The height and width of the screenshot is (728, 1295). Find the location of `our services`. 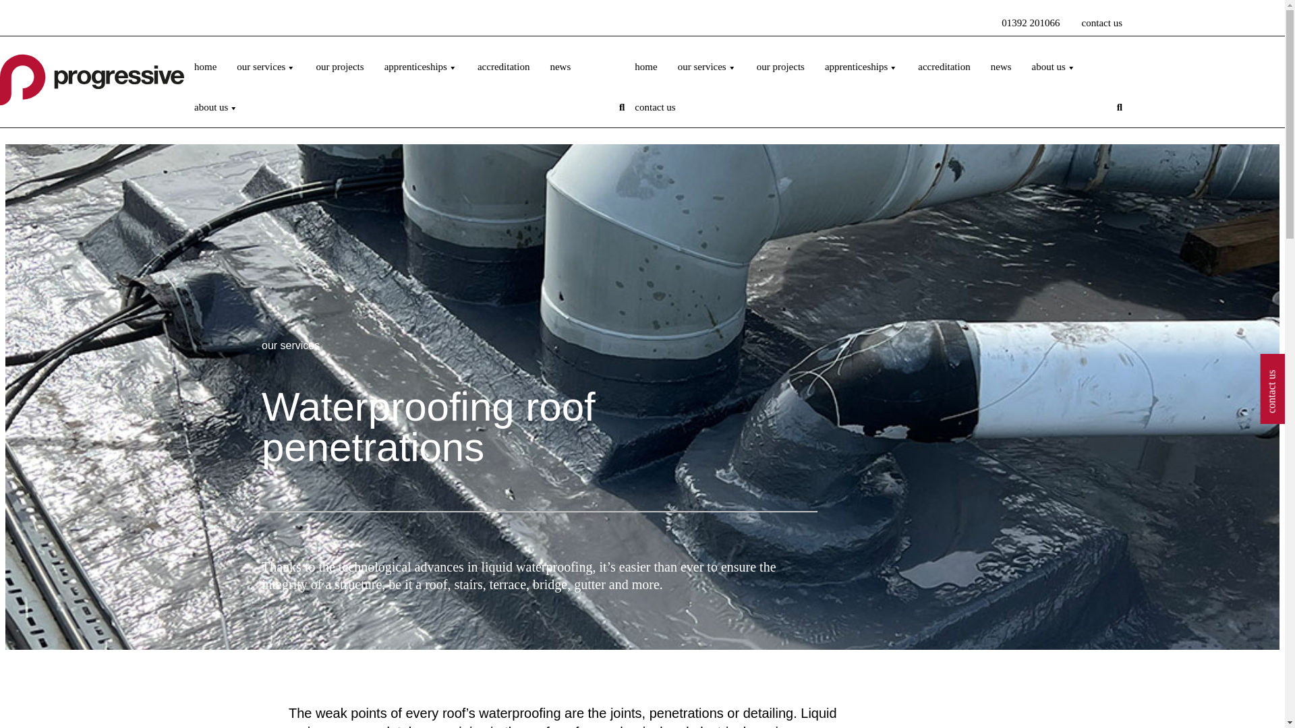

our services is located at coordinates (707, 66).